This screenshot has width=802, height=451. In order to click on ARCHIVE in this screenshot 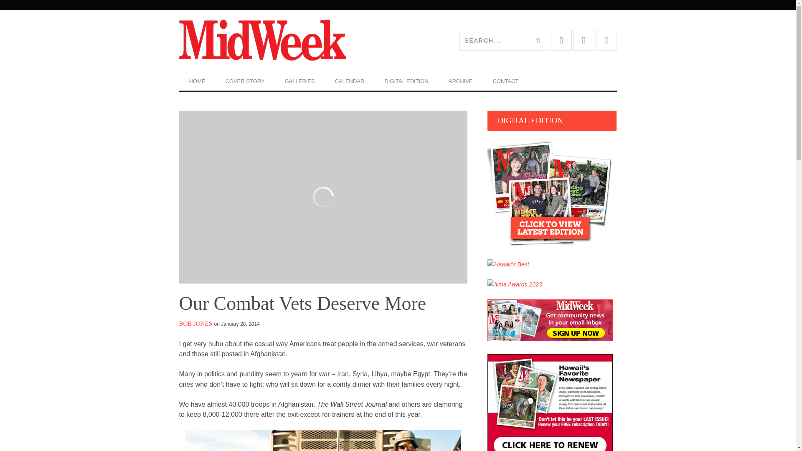, I will do `click(460, 81)`.